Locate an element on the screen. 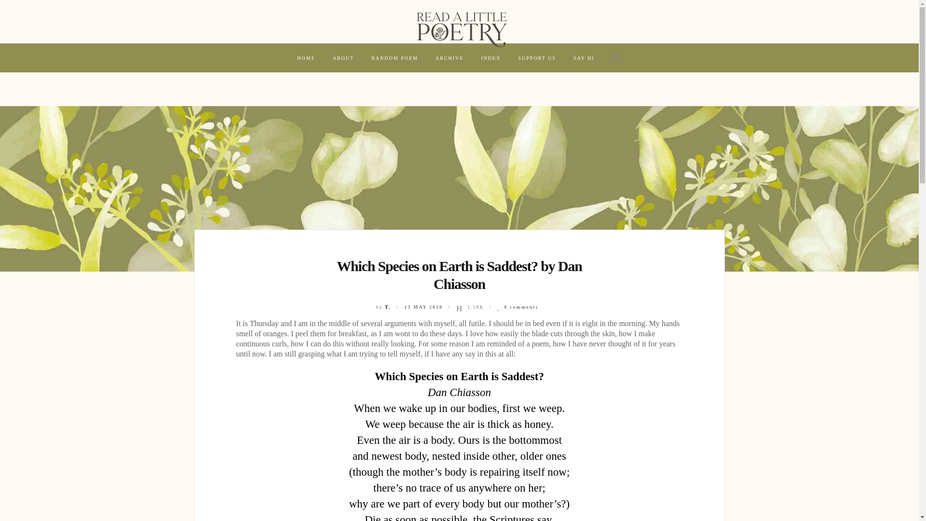  SAY HI is located at coordinates (584, 58).